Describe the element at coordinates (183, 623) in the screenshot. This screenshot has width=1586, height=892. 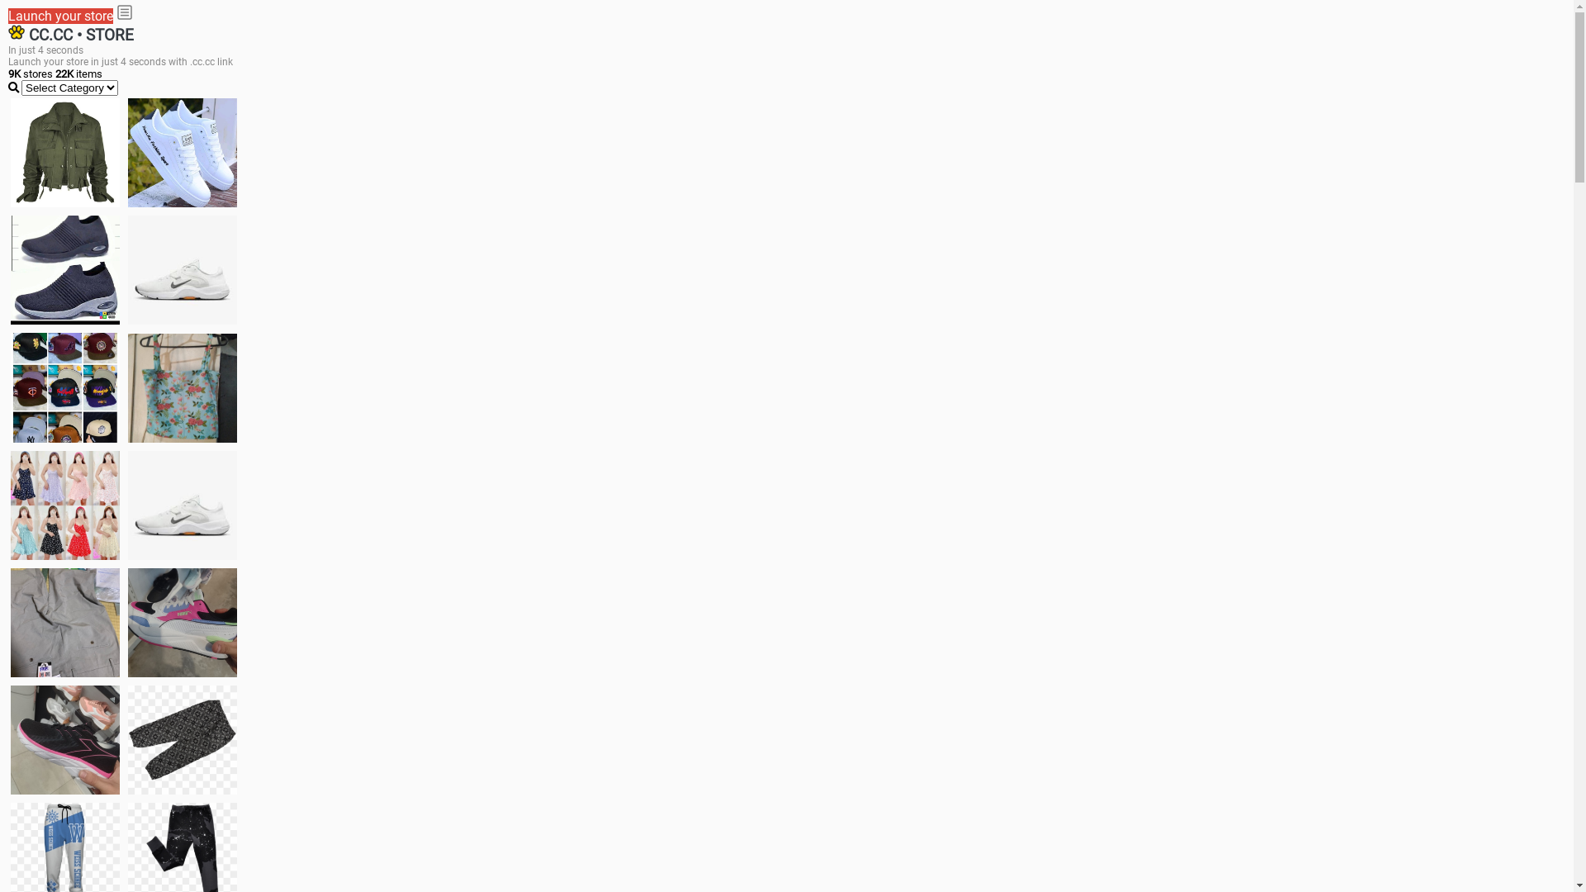
I see `Zapatillas pumas` at that location.